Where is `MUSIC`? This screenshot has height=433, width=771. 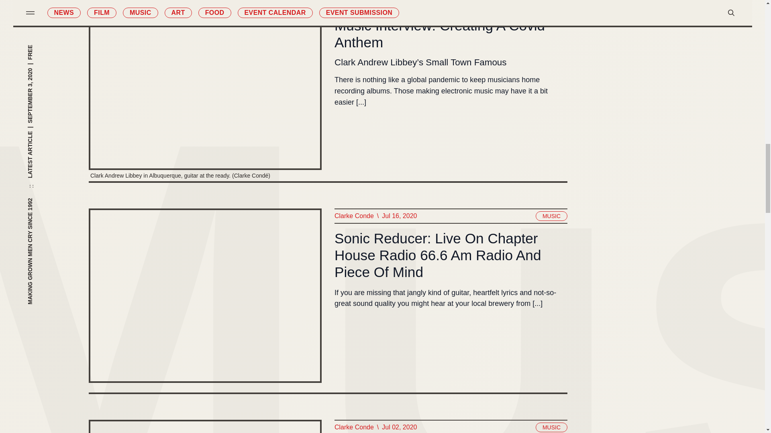
MUSIC is located at coordinates (551, 4).